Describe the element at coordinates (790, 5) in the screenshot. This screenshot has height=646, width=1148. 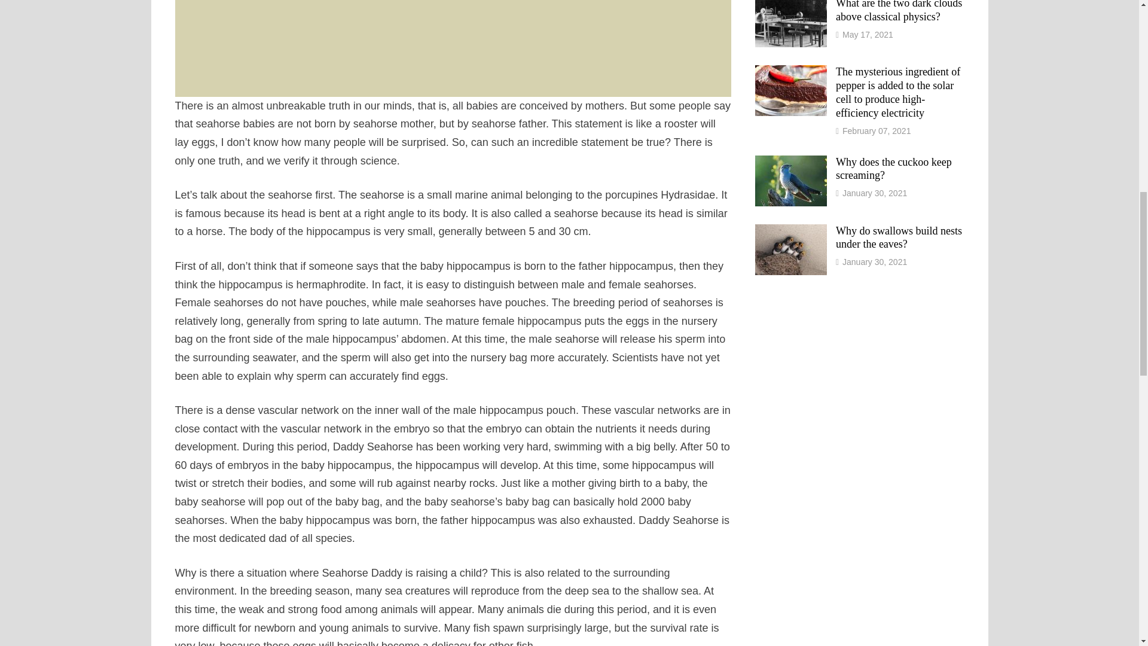
I see `What are the two dark clouds above classical physics?` at that location.